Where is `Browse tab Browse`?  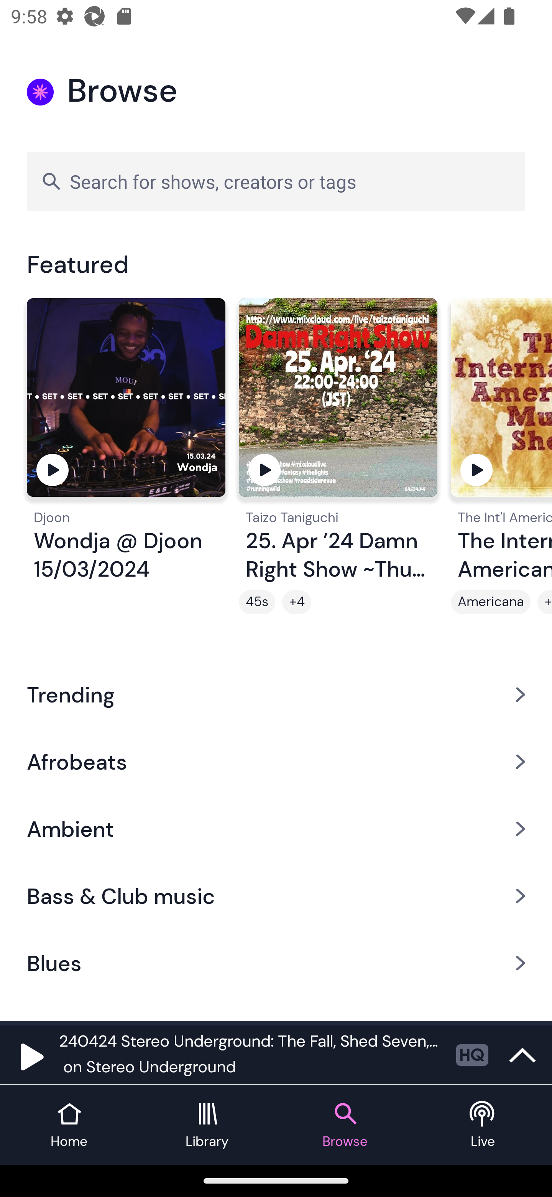
Browse tab Browse is located at coordinates (345, 1125).